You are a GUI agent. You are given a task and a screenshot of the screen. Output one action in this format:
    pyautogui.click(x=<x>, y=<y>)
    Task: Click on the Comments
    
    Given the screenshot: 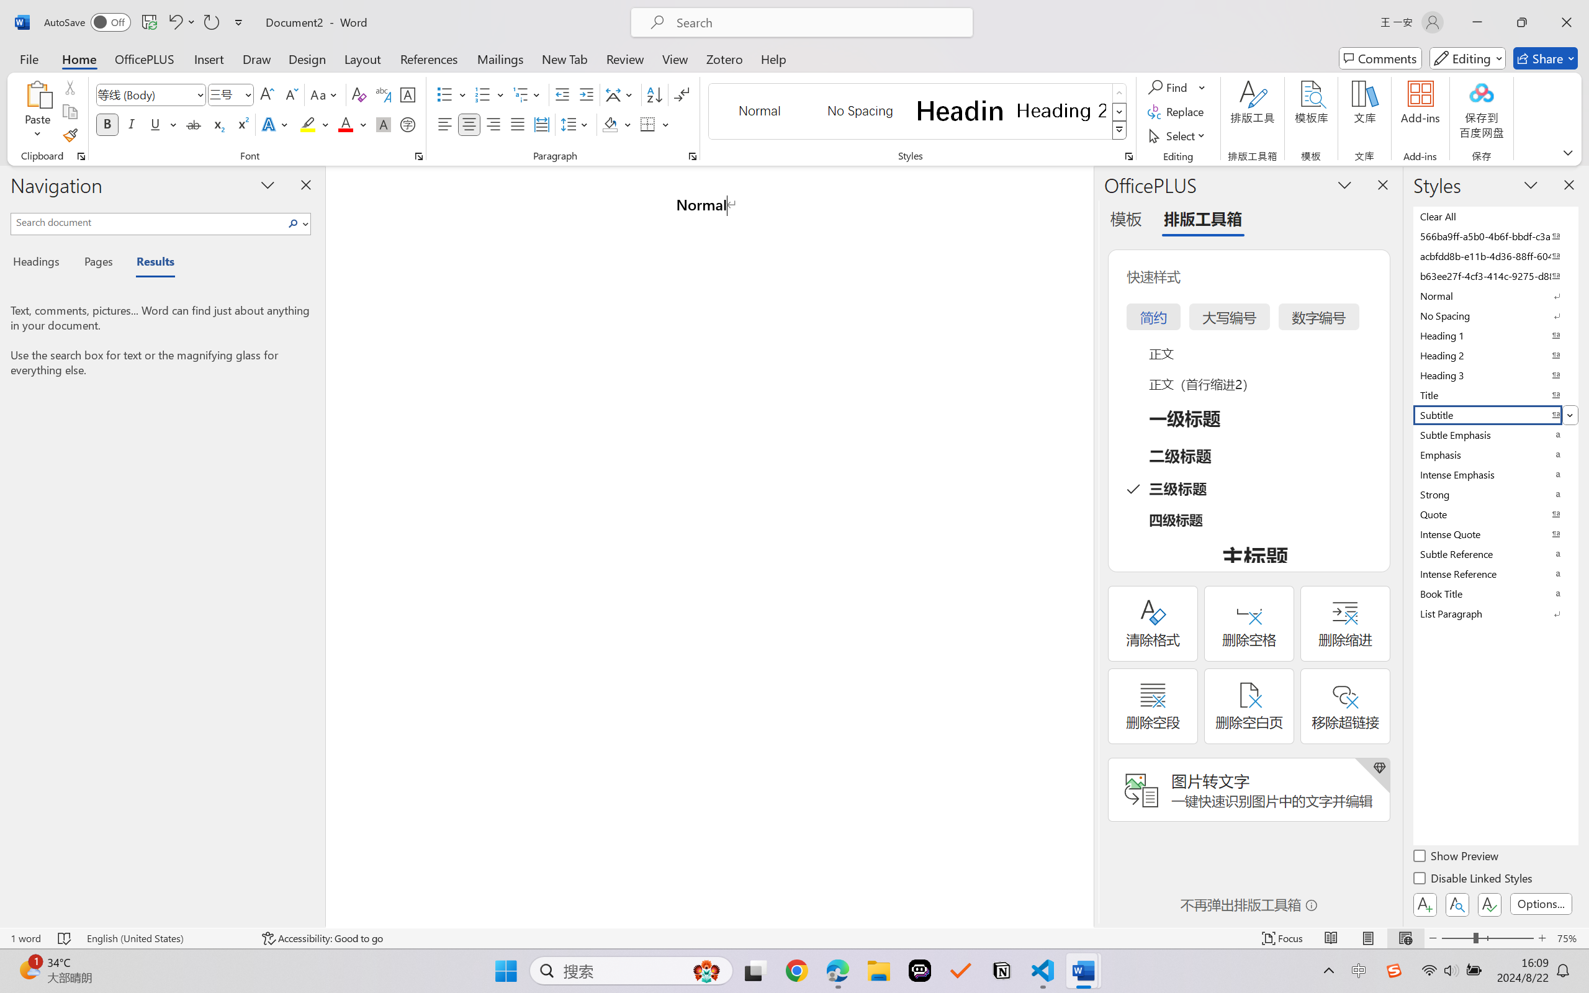 What is the action you would take?
    pyautogui.click(x=1380, y=58)
    